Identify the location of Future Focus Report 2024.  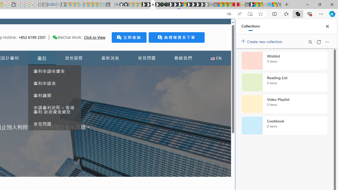
(166, 5).